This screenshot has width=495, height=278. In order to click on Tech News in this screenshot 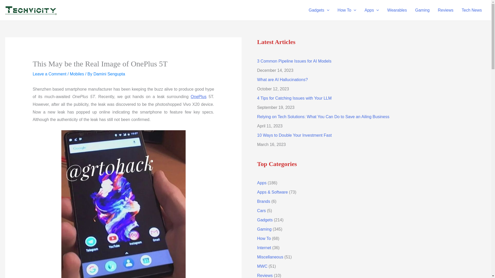, I will do `click(472, 10)`.